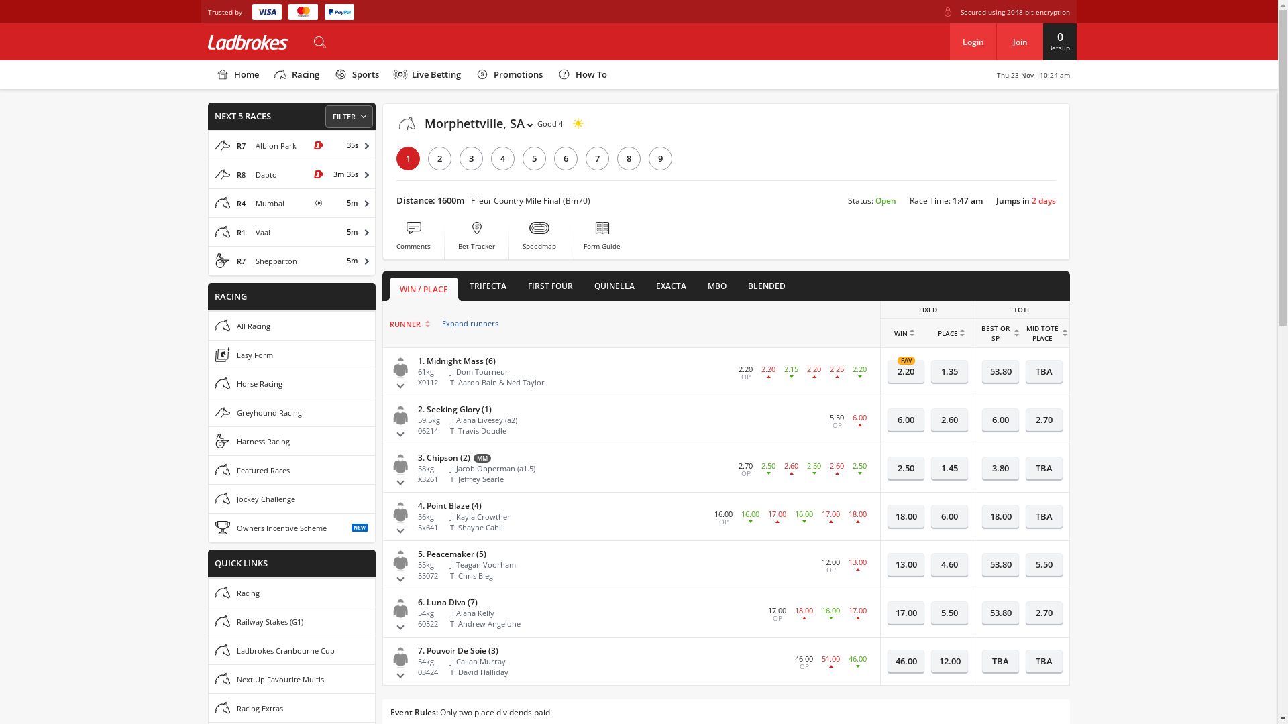 Image resolution: width=1288 pixels, height=724 pixels. Describe the element at coordinates (534, 158) in the screenshot. I see `5` at that location.